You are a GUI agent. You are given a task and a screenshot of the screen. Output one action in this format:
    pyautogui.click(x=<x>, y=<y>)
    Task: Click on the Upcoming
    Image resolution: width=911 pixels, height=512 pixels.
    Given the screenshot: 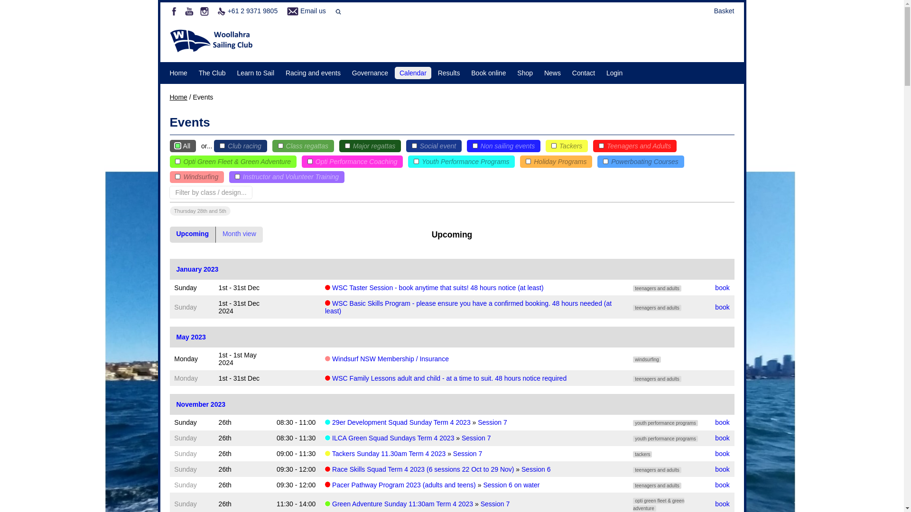 What is the action you would take?
    pyautogui.click(x=193, y=235)
    